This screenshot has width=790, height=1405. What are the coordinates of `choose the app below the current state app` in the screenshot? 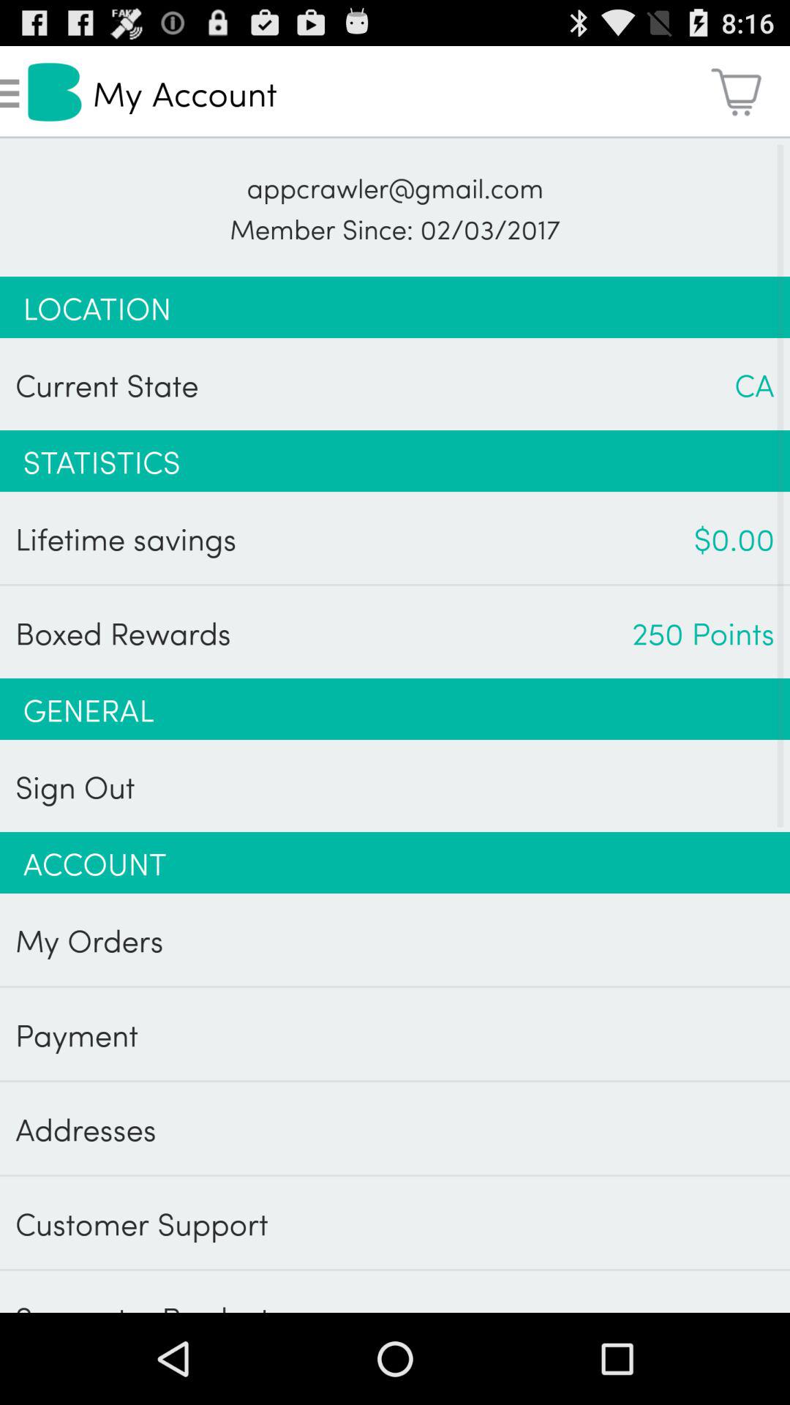 It's located at (395, 461).